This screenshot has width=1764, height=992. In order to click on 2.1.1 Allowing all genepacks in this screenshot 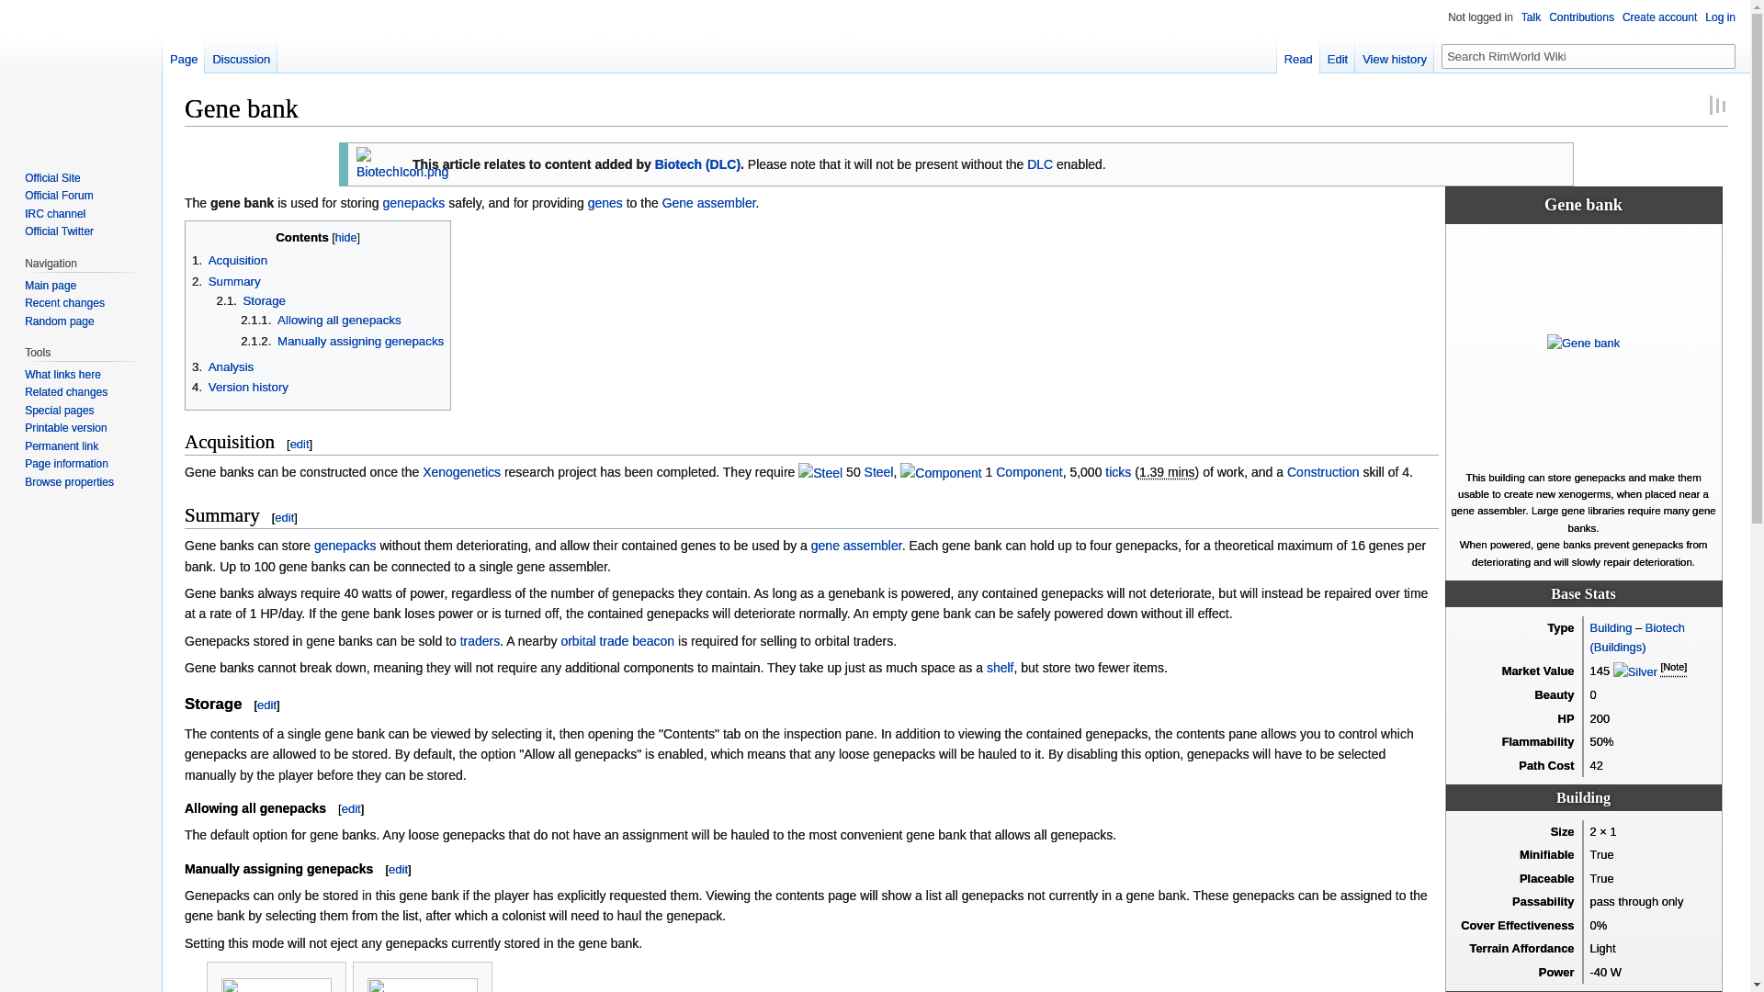, I will do `click(320, 320)`.